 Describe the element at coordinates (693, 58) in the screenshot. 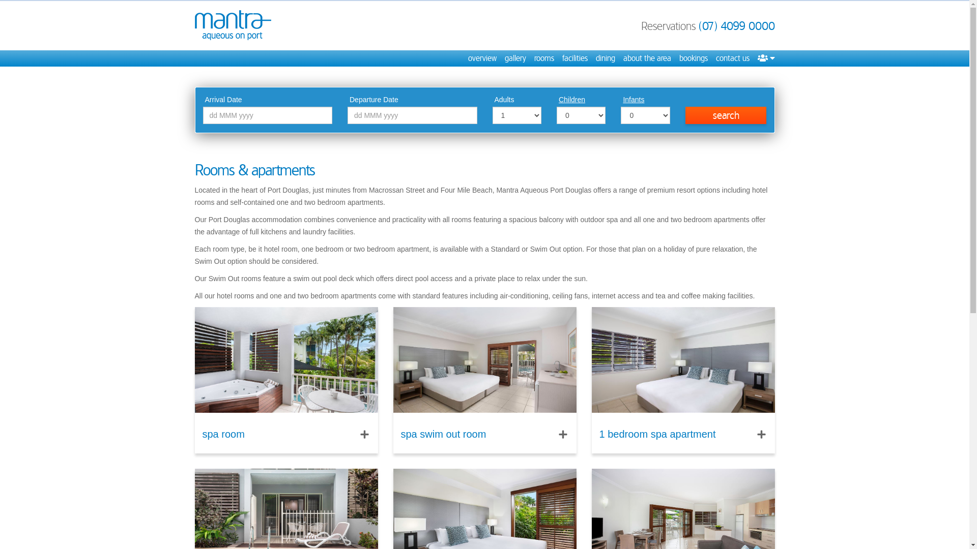

I see `bookings` at that location.